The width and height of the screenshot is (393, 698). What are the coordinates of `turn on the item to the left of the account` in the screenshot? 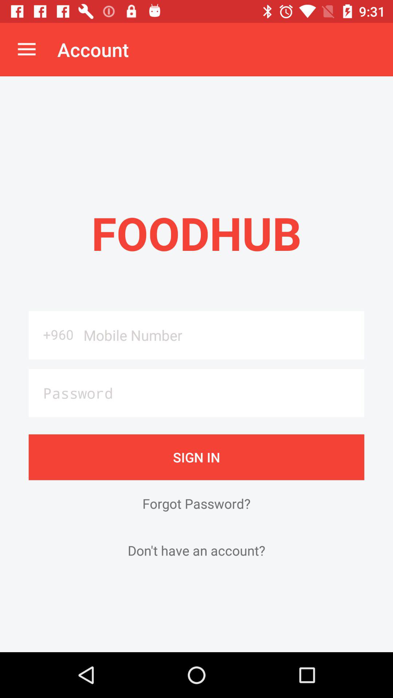 It's located at (27, 49).